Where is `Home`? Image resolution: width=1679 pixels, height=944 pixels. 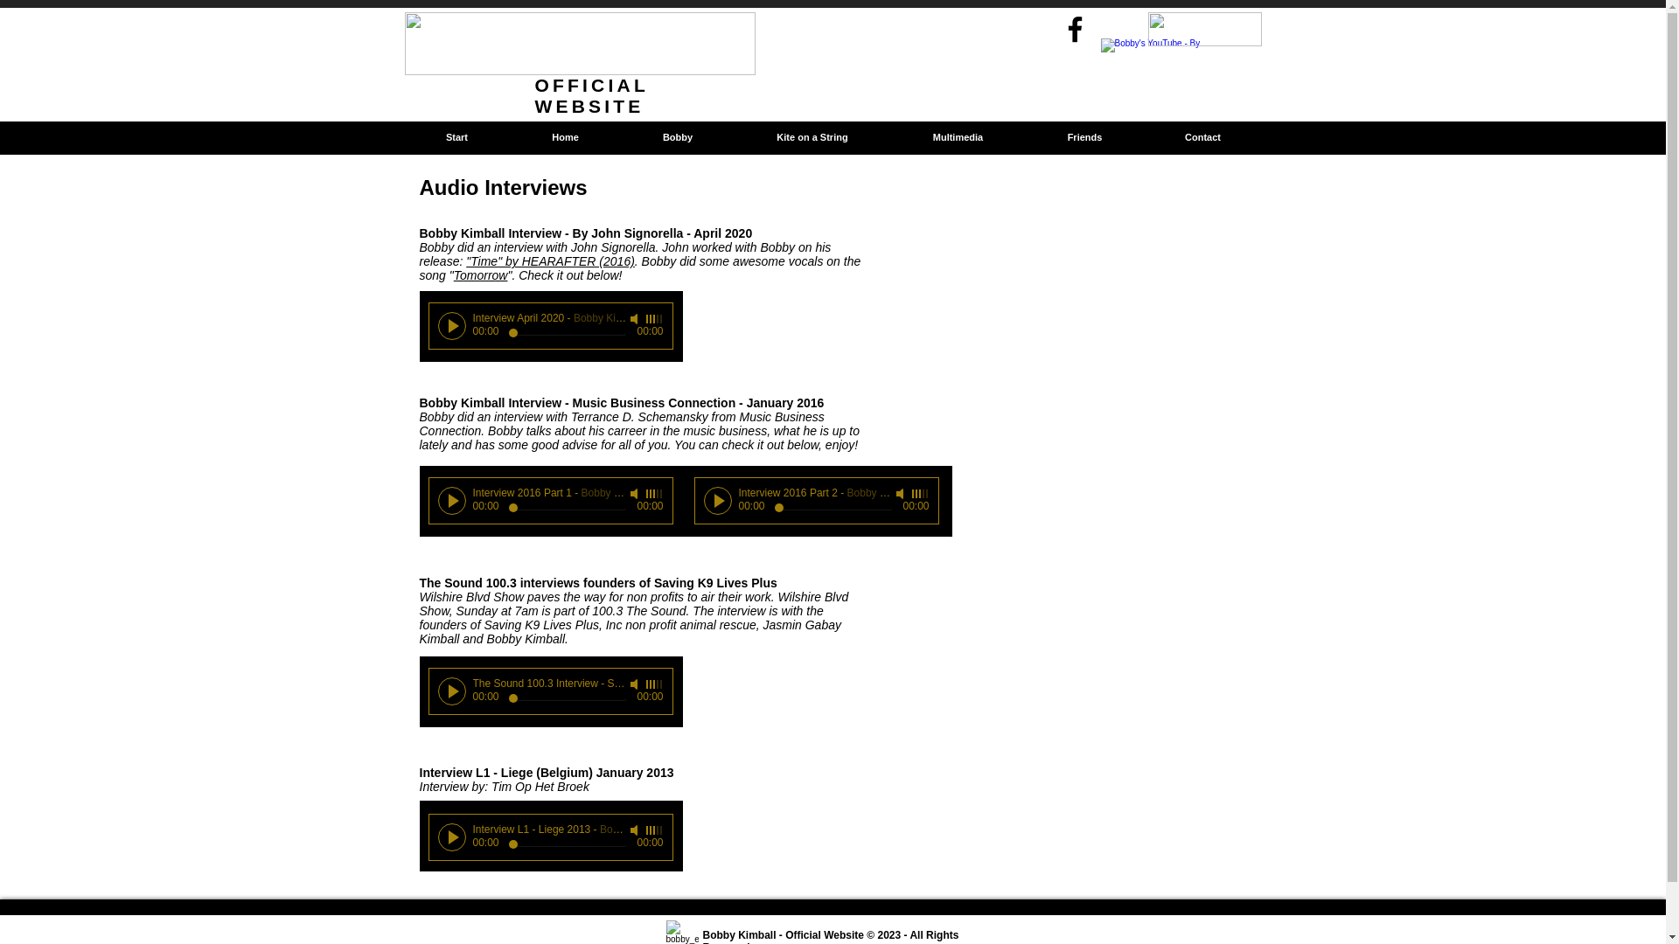
Home is located at coordinates (563, 137).